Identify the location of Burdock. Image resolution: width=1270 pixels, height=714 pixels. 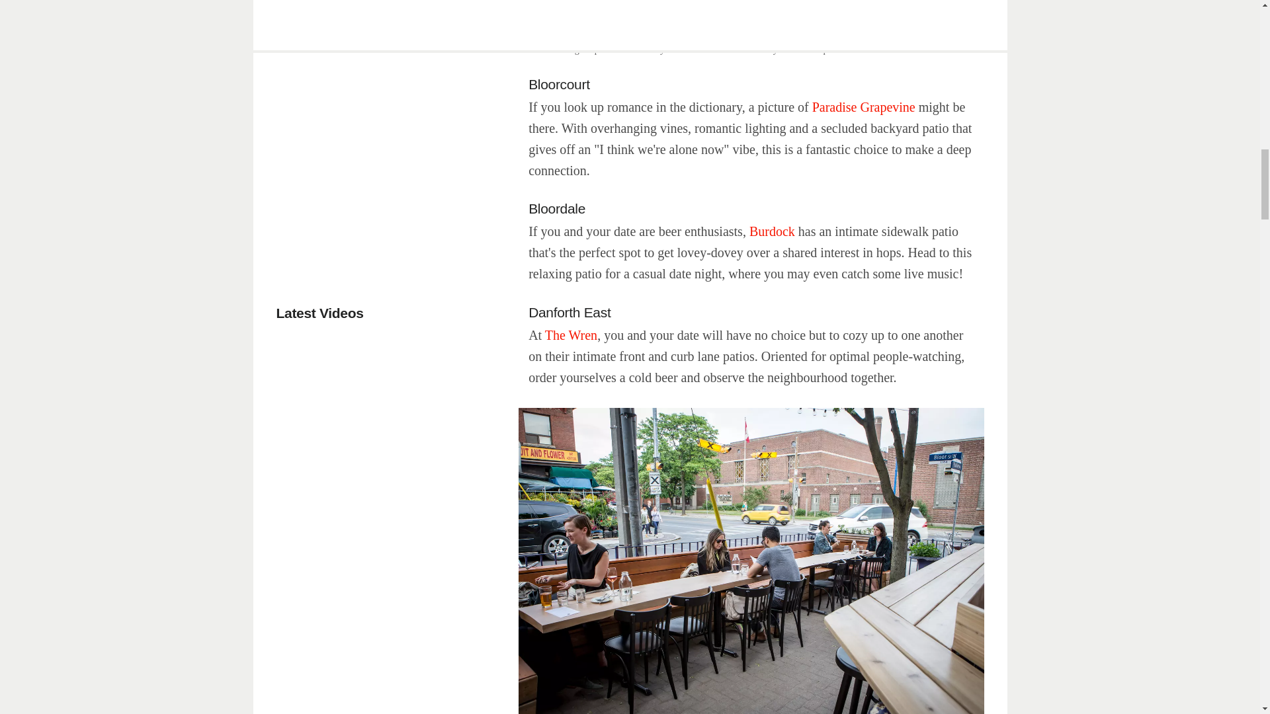
(774, 230).